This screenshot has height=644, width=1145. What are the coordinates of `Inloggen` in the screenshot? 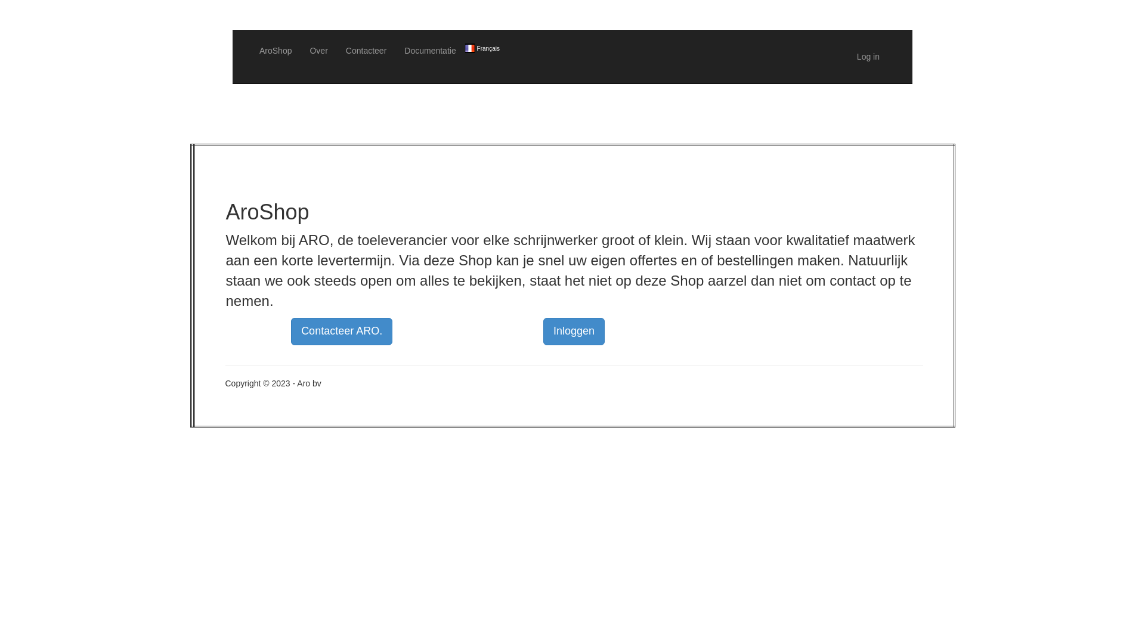 It's located at (574, 332).